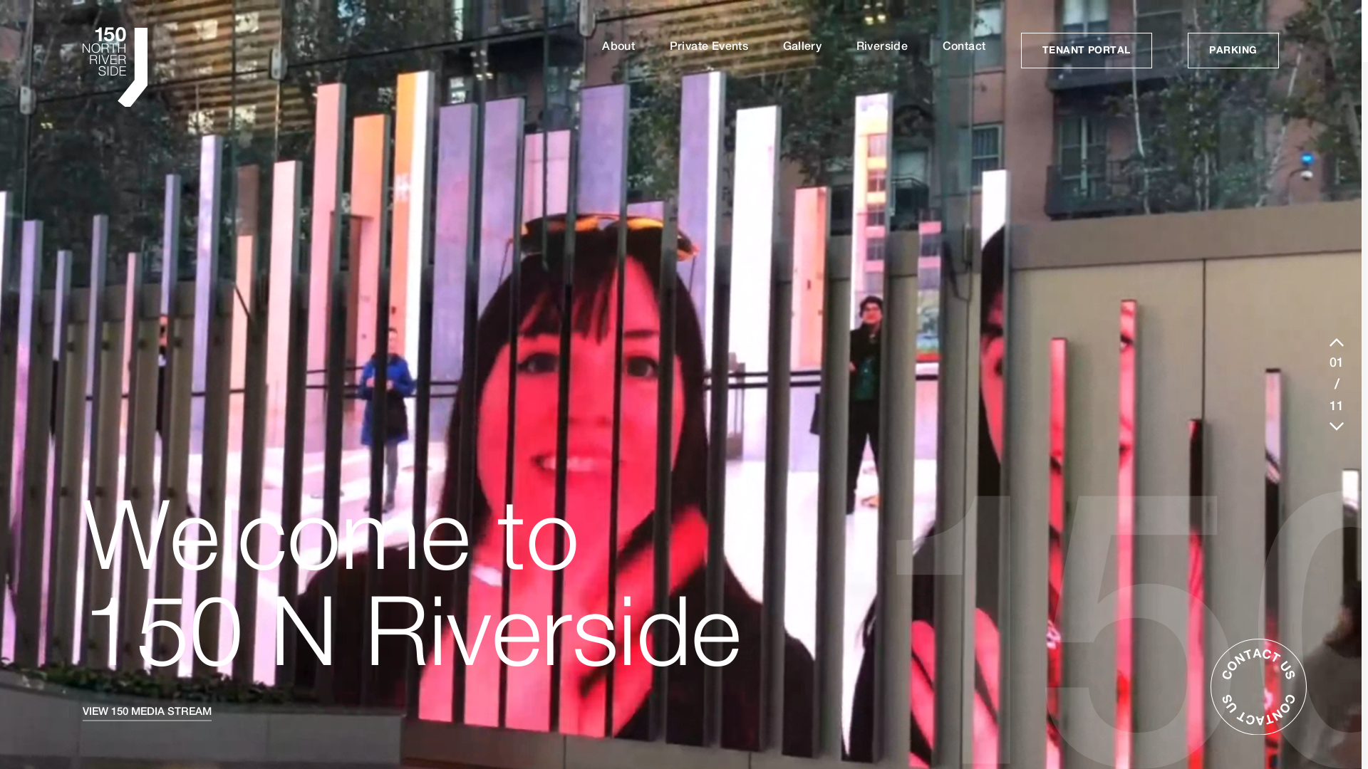 The height and width of the screenshot is (769, 1368). What do you see at coordinates (1233, 51) in the screenshot?
I see `PARKING` at bounding box center [1233, 51].